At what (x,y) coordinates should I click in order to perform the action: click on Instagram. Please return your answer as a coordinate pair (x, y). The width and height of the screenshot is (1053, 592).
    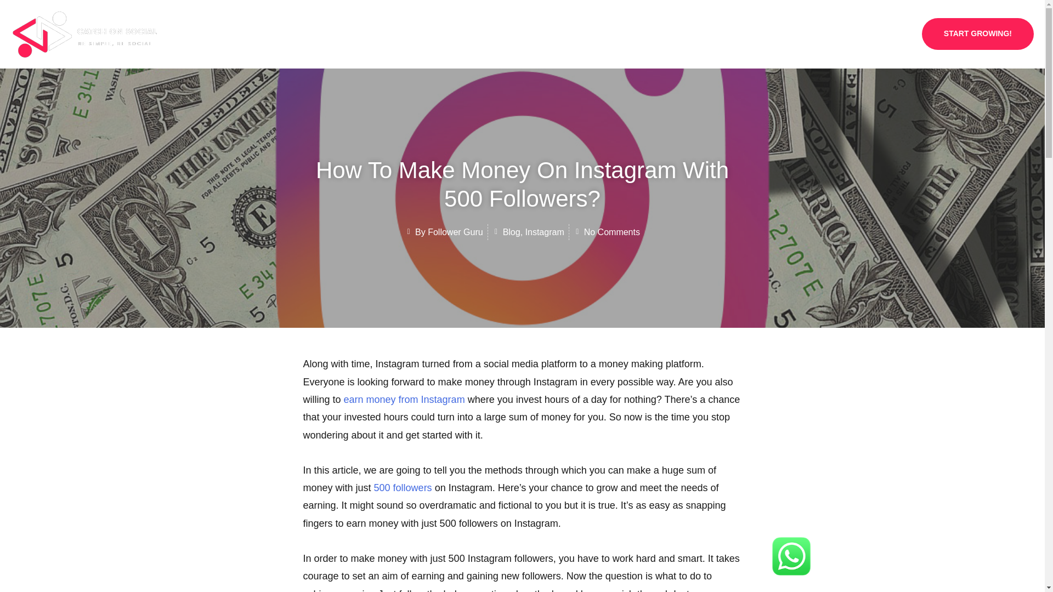
    Looking at the image, I should click on (545, 232).